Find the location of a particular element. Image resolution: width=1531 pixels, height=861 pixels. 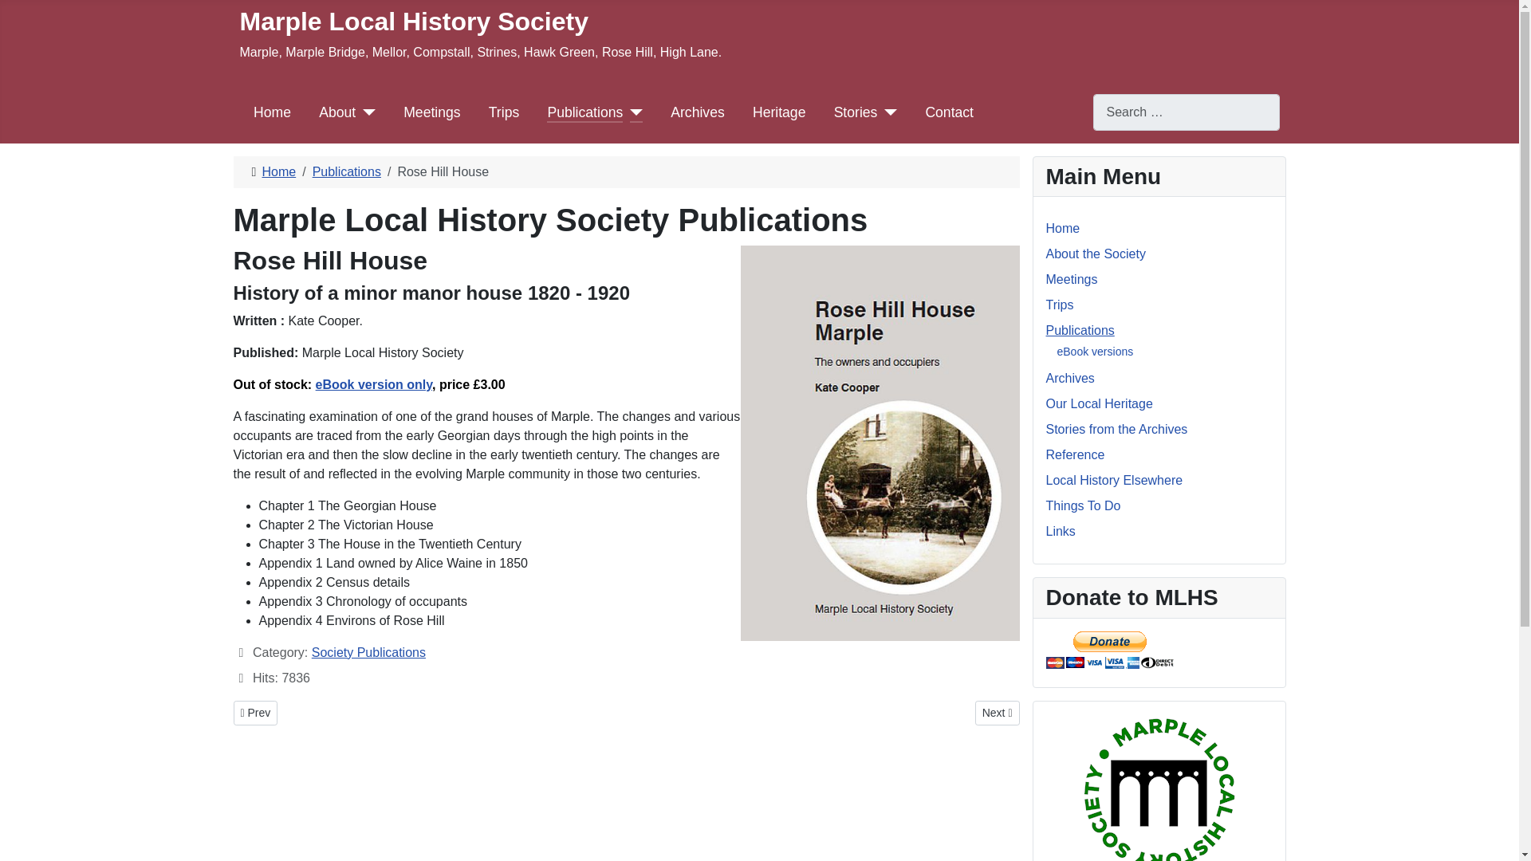

Publications is located at coordinates (1080, 330).